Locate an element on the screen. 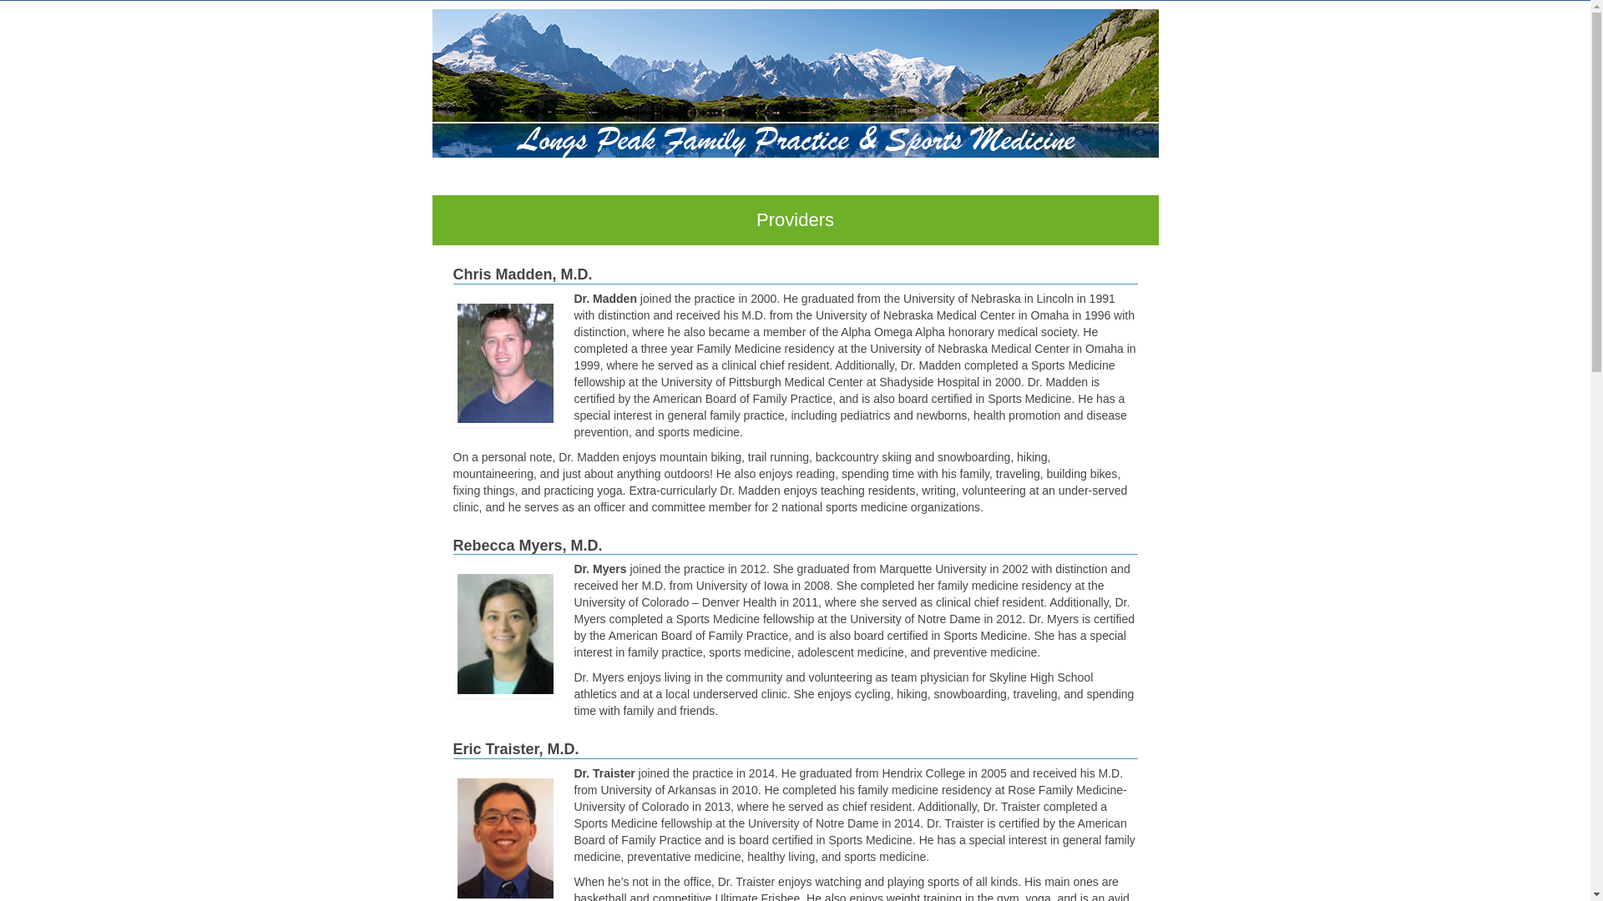 Image resolution: width=1603 pixels, height=901 pixels. HOME is located at coordinates (478, 181).